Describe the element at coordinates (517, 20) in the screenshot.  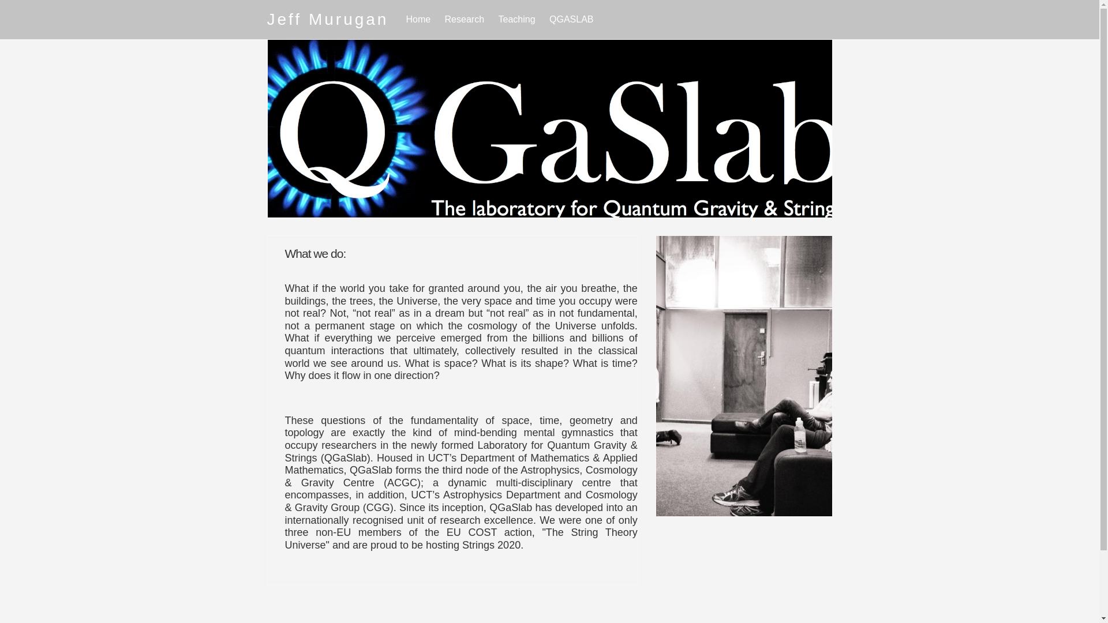
I see `Teaching` at that location.